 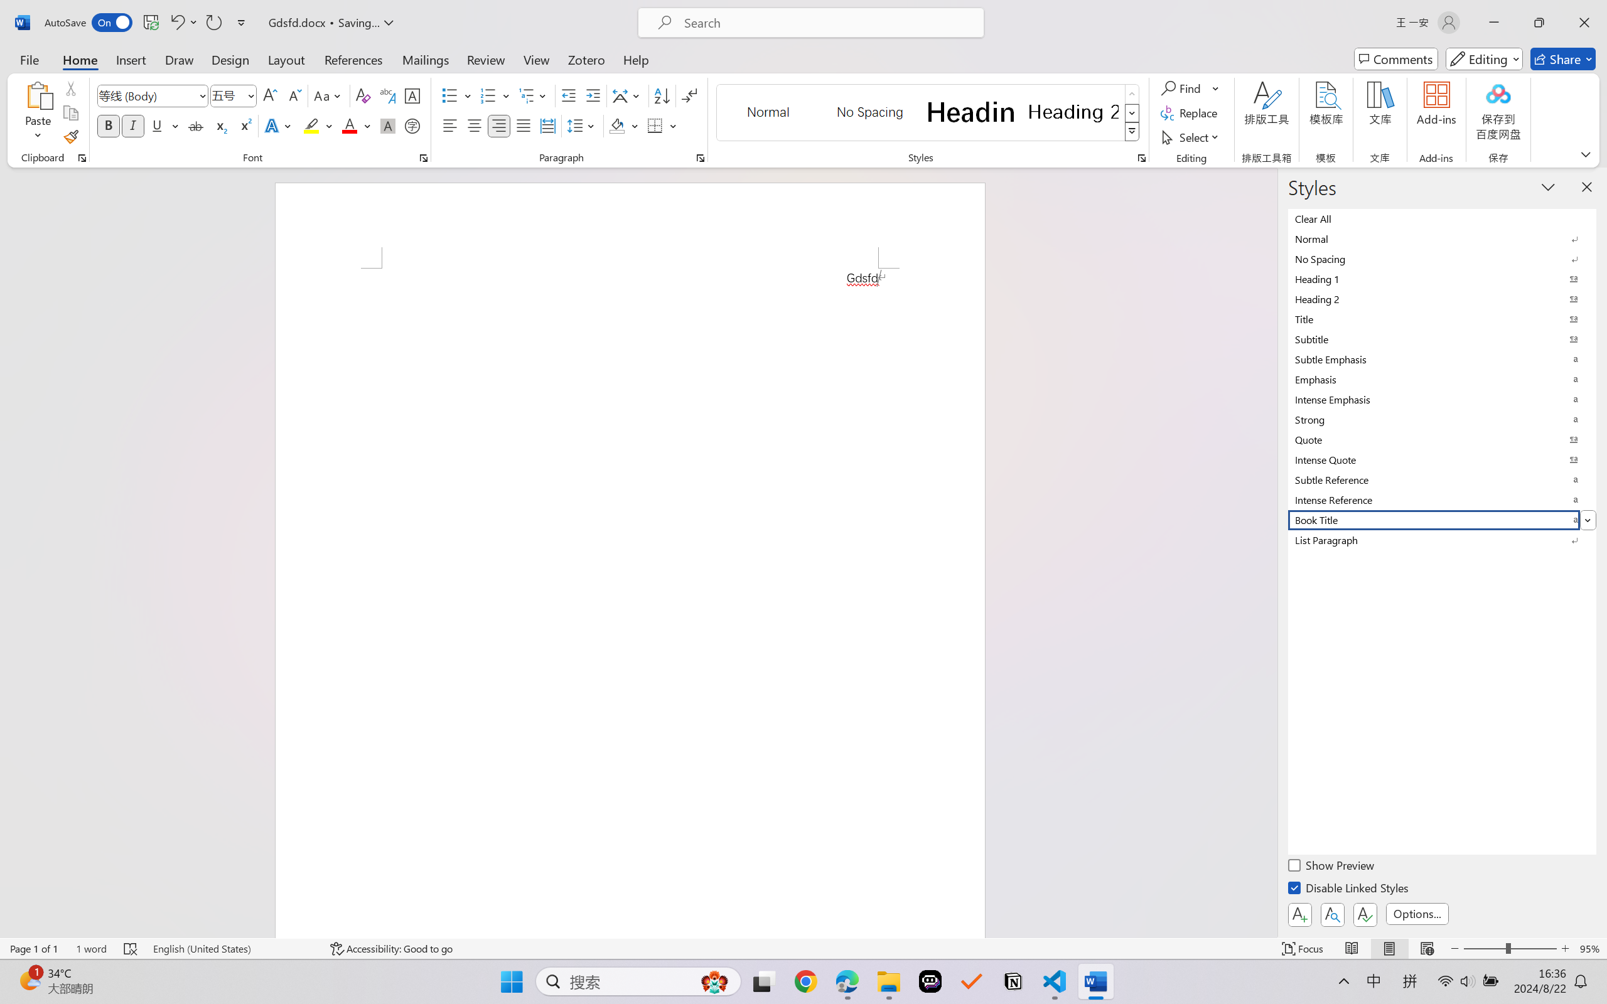 What do you see at coordinates (1132, 113) in the screenshot?
I see `Row Down` at bounding box center [1132, 113].